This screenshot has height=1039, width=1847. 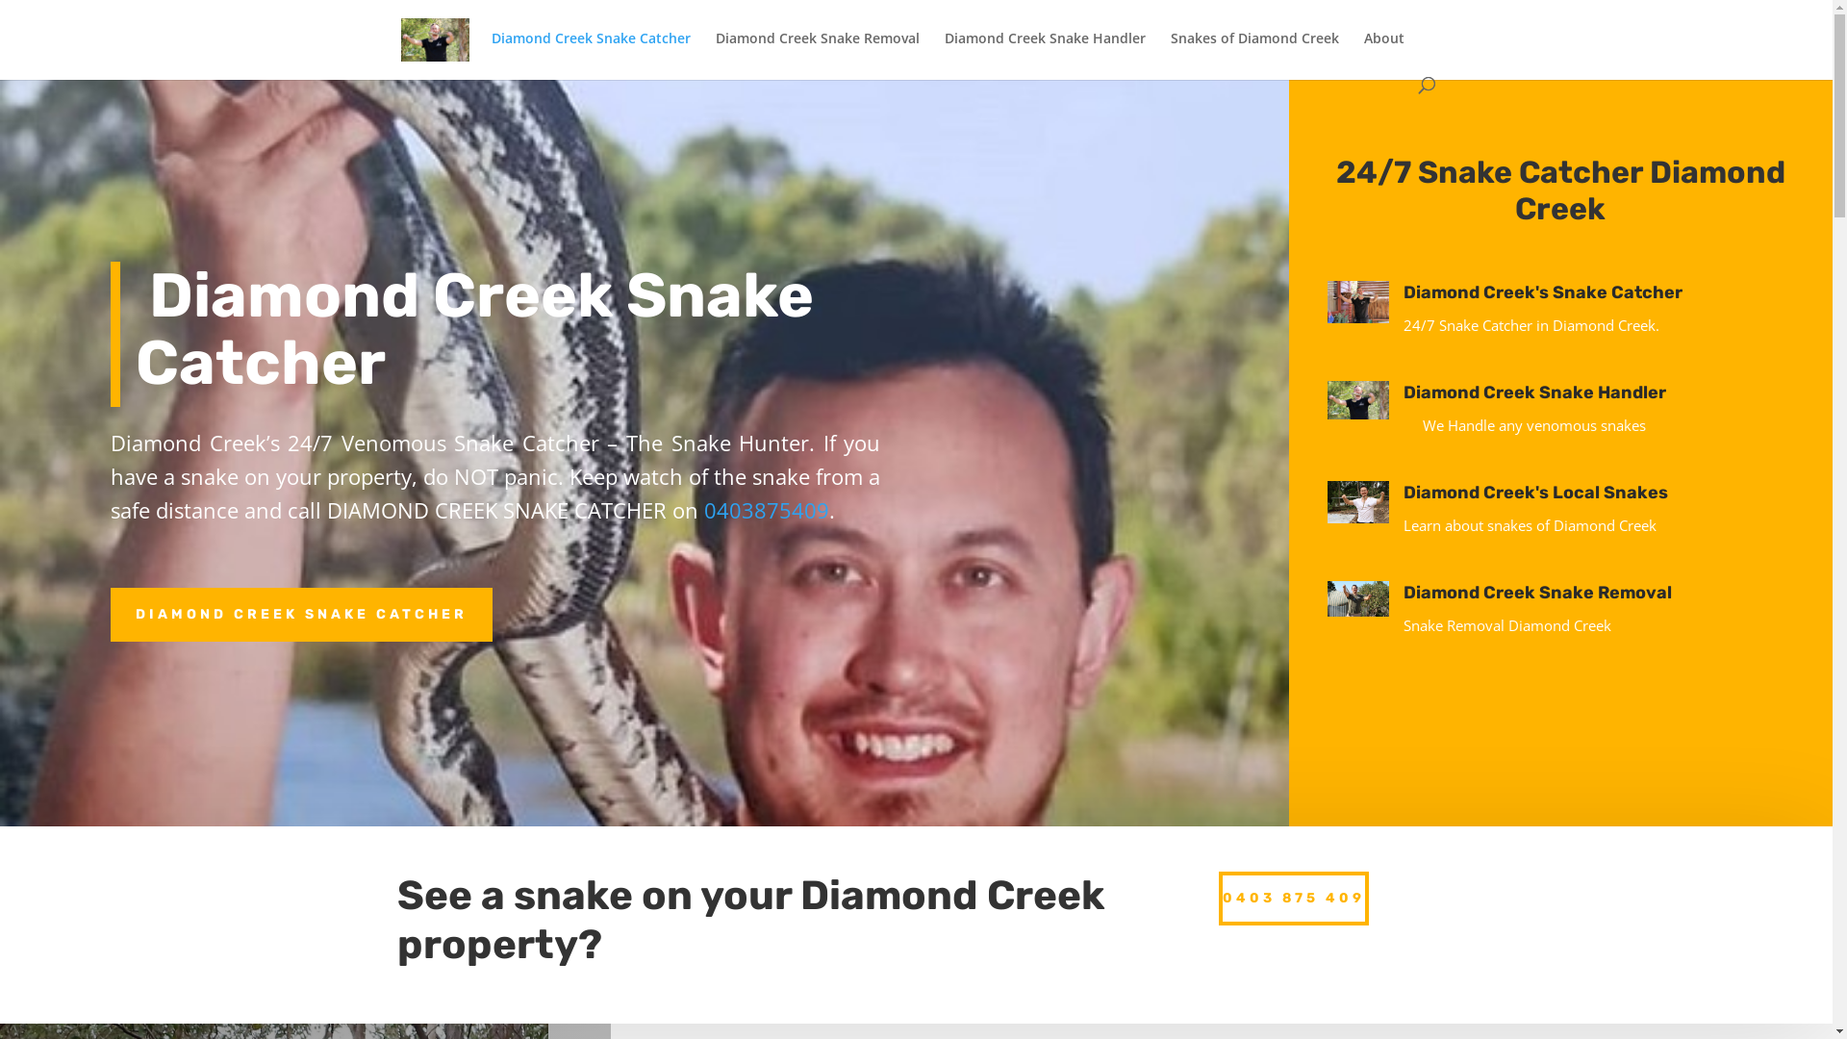 What do you see at coordinates (818, 54) in the screenshot?
I see `Diamond Creek Snake Removal` at bounding box center [818, 54].